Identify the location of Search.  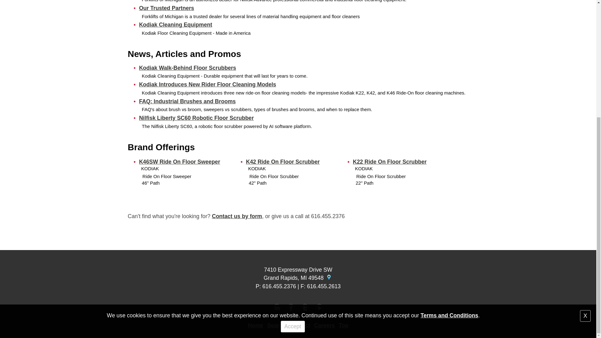
(277, 325).